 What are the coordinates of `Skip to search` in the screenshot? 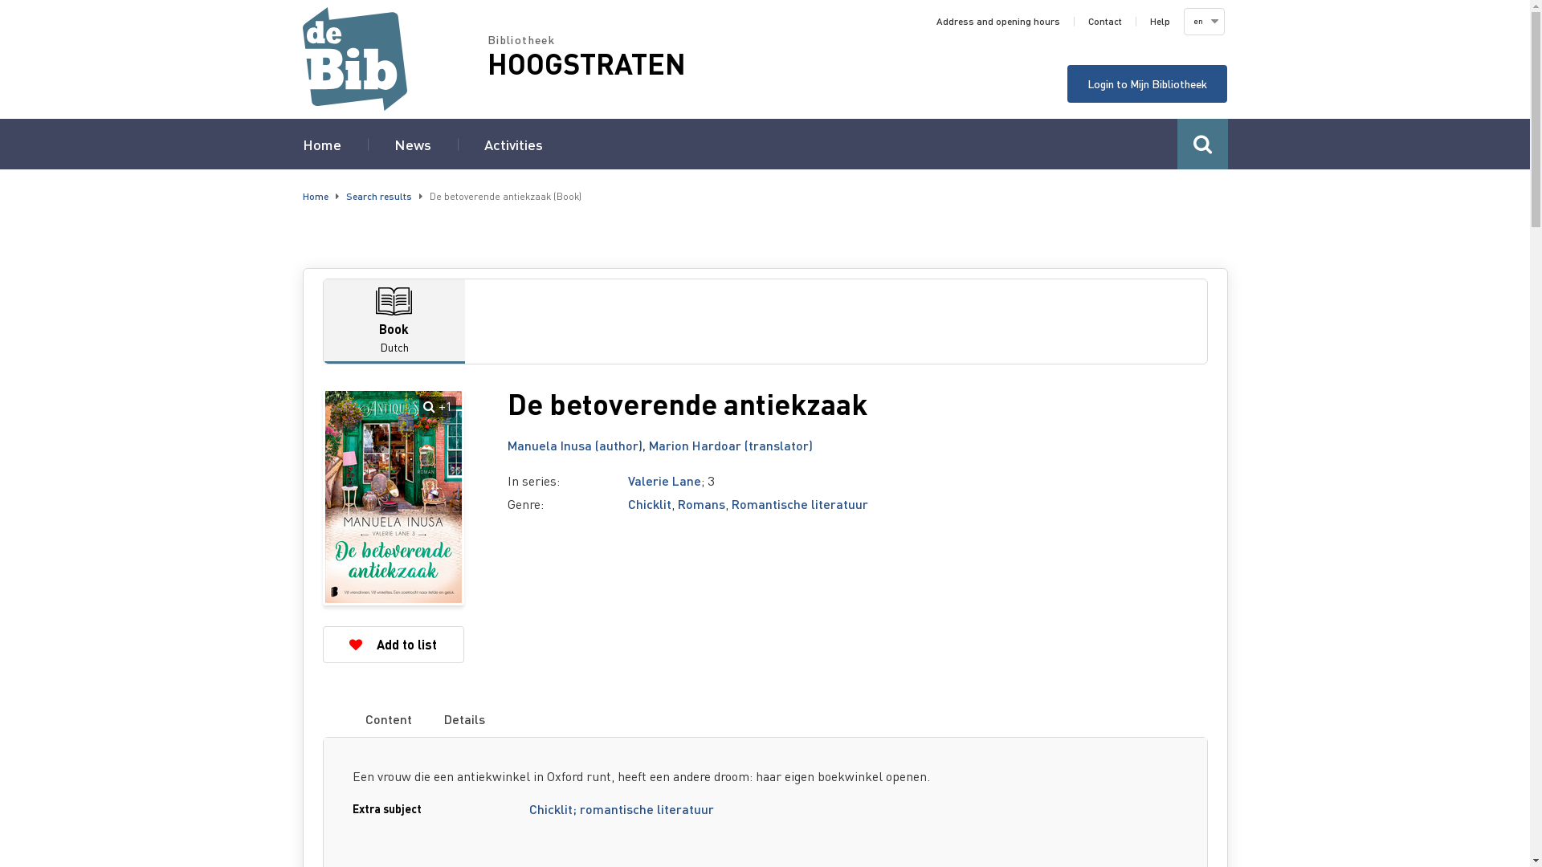 It's located at (0, 0).